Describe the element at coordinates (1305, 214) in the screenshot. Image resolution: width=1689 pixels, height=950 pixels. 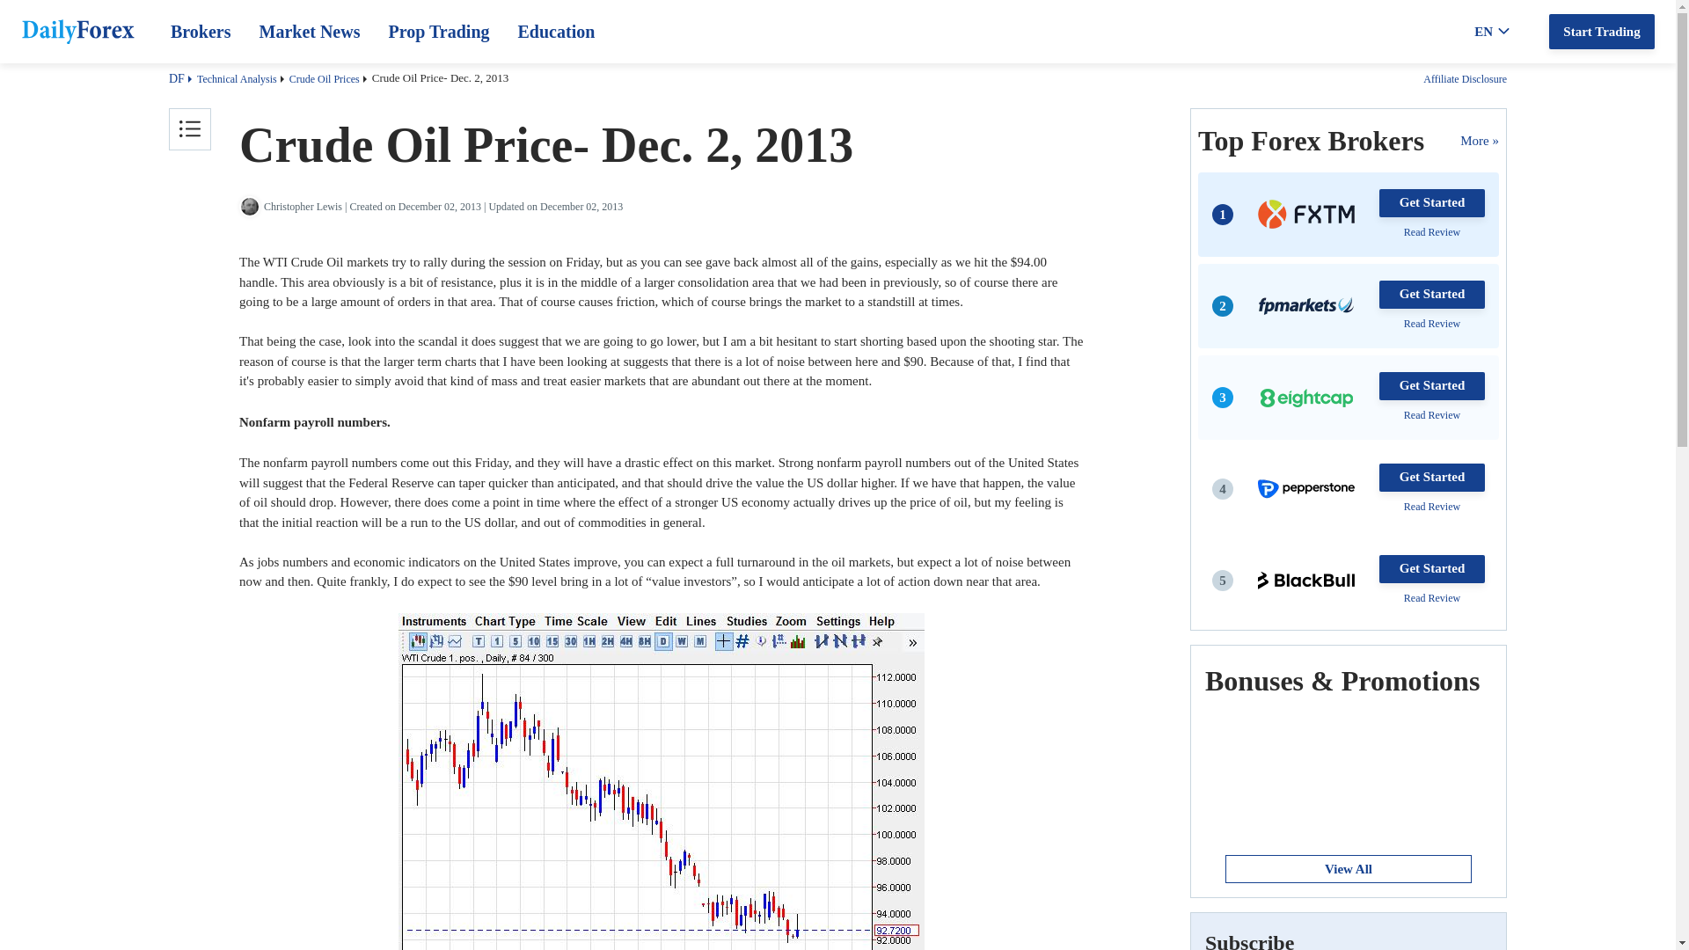
I see `FXTM` at that location.